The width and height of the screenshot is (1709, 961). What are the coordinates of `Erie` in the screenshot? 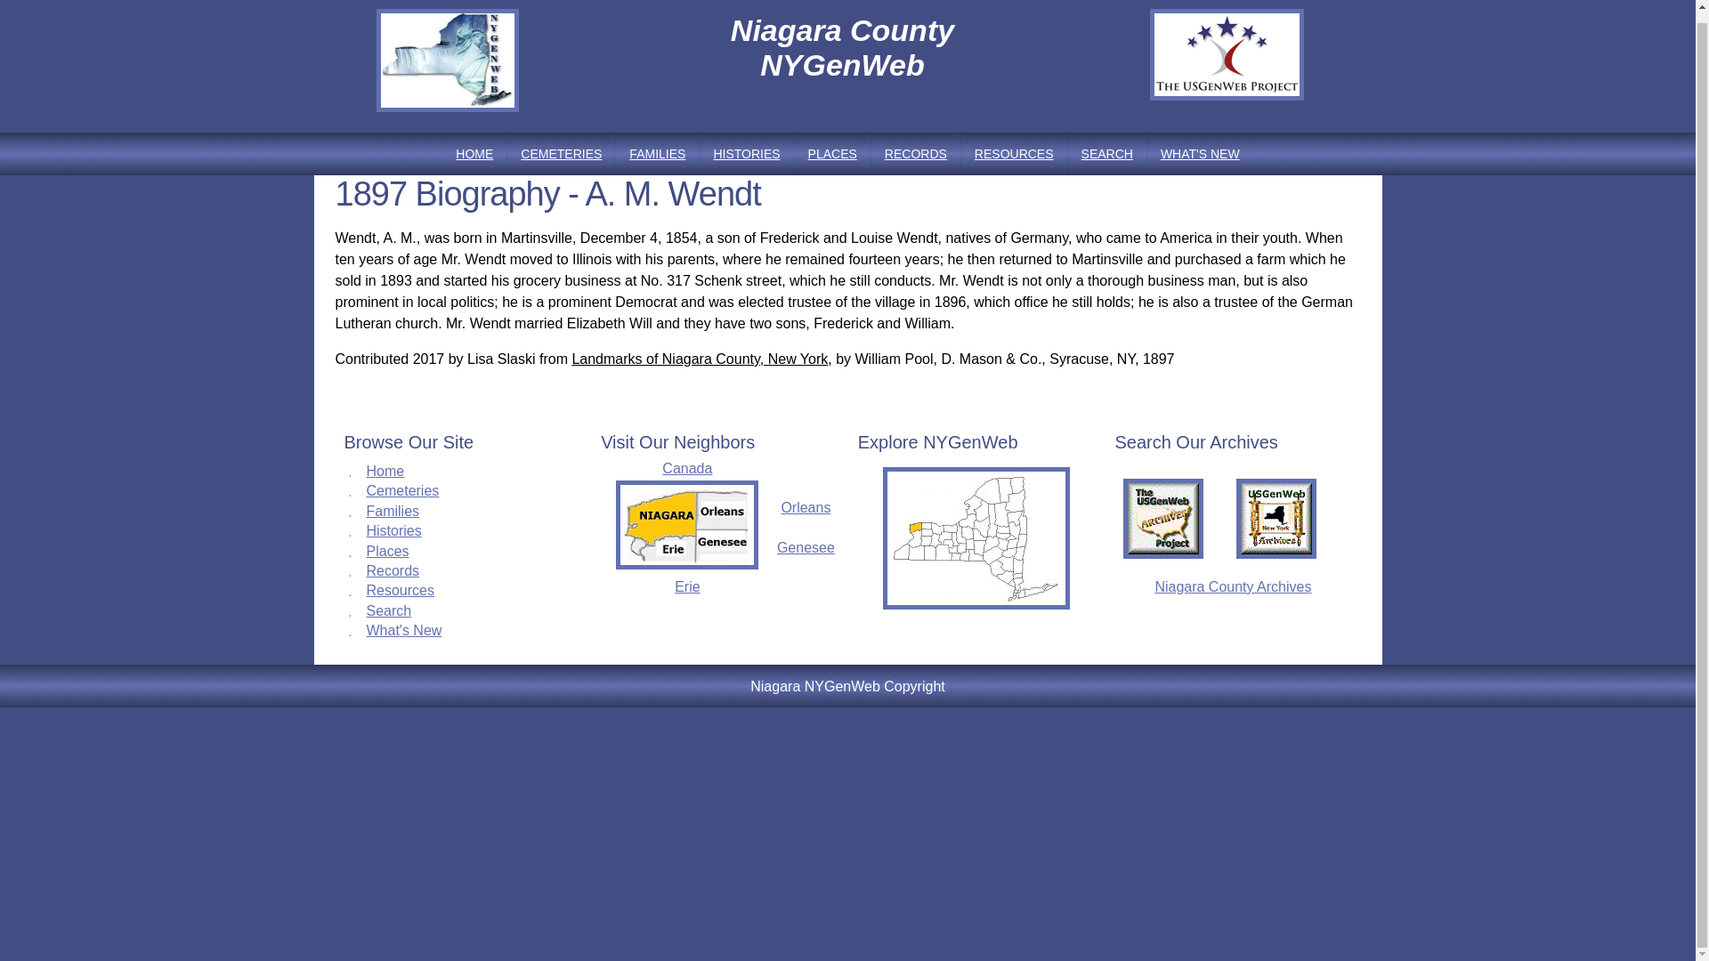 It's located at (687, 587).